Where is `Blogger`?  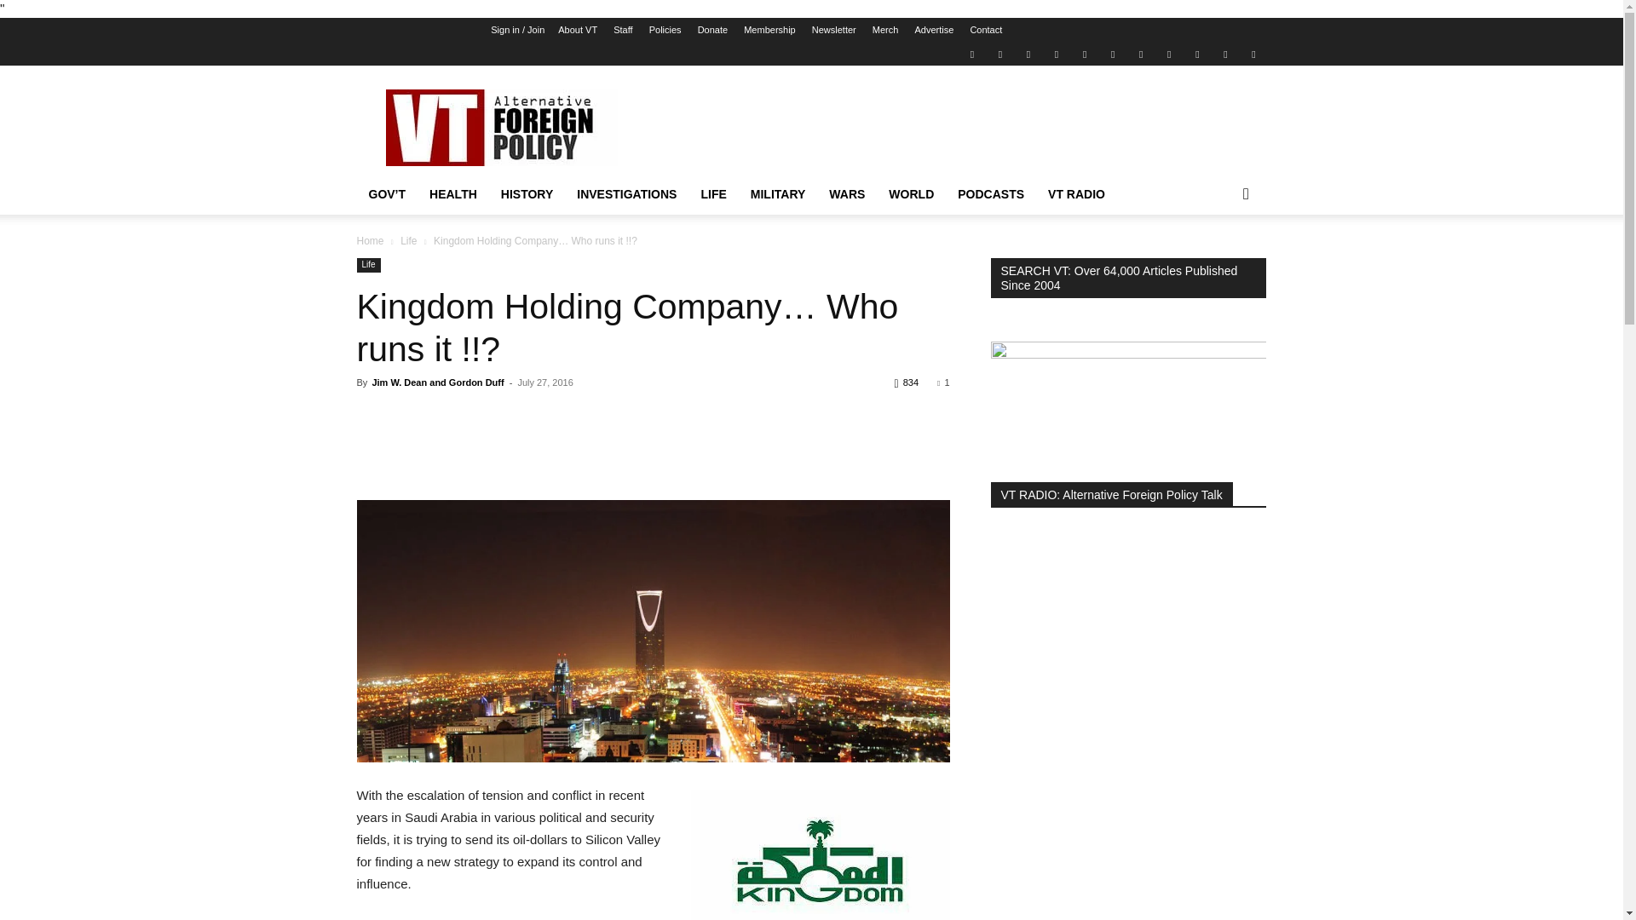
Blogger is located at coordinates (971, 53).